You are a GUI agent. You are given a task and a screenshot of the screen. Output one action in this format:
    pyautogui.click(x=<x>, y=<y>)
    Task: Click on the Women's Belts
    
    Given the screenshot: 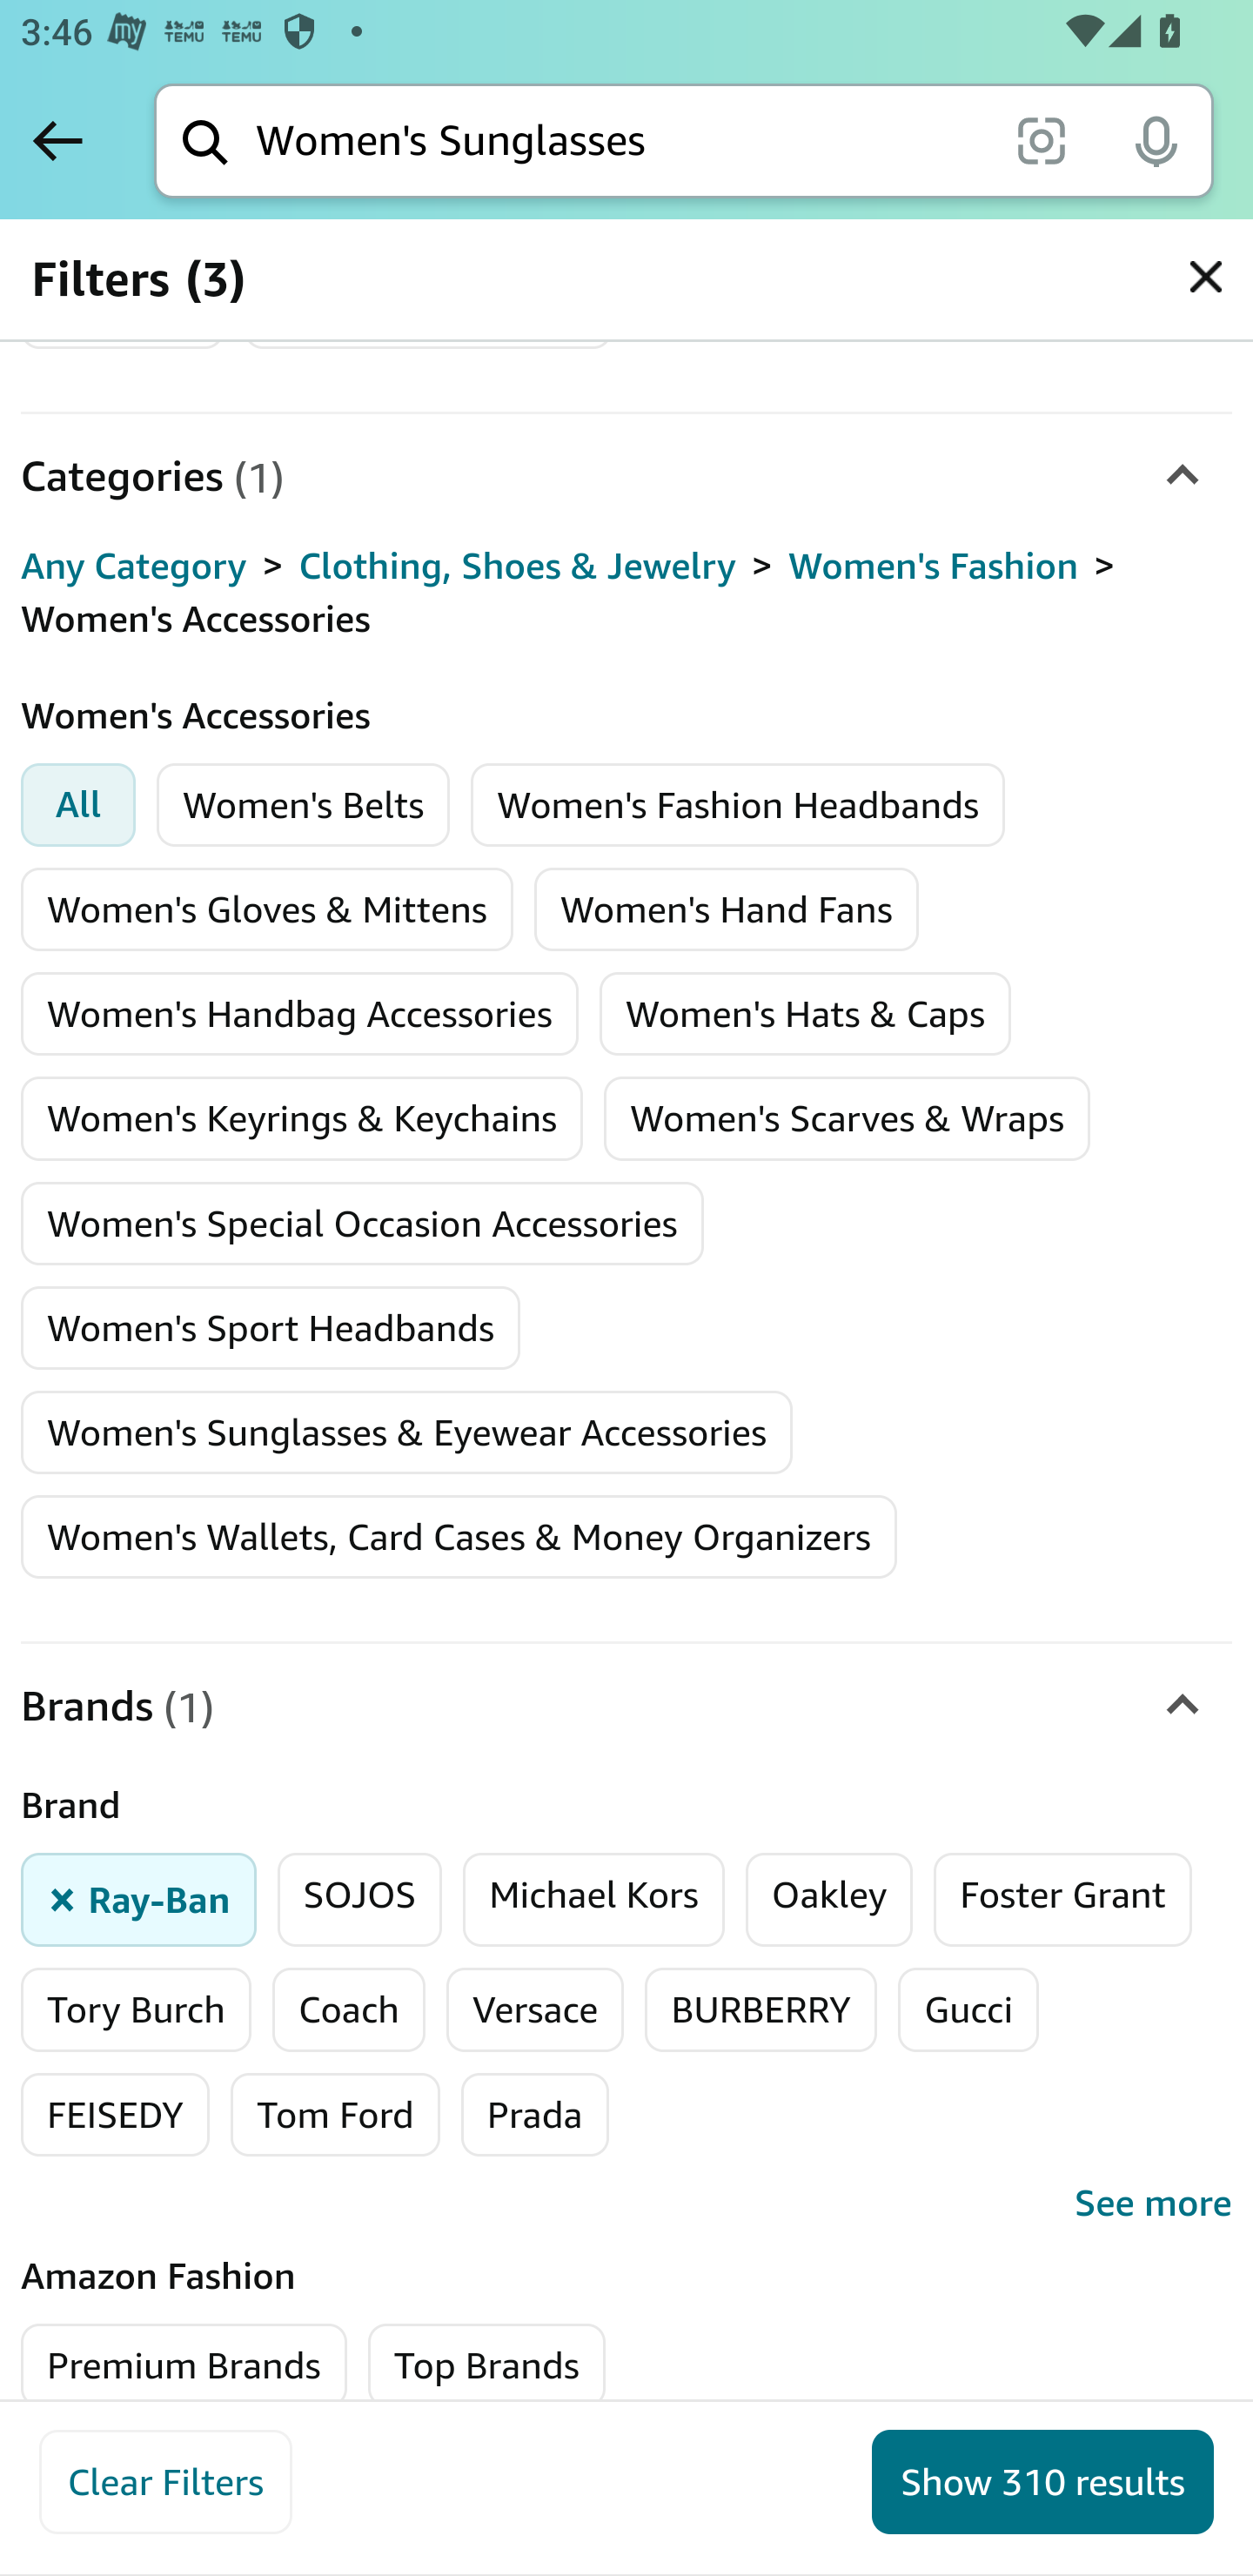 What is the action you would take?
    pyautogui.click(x=304, y=804)
    